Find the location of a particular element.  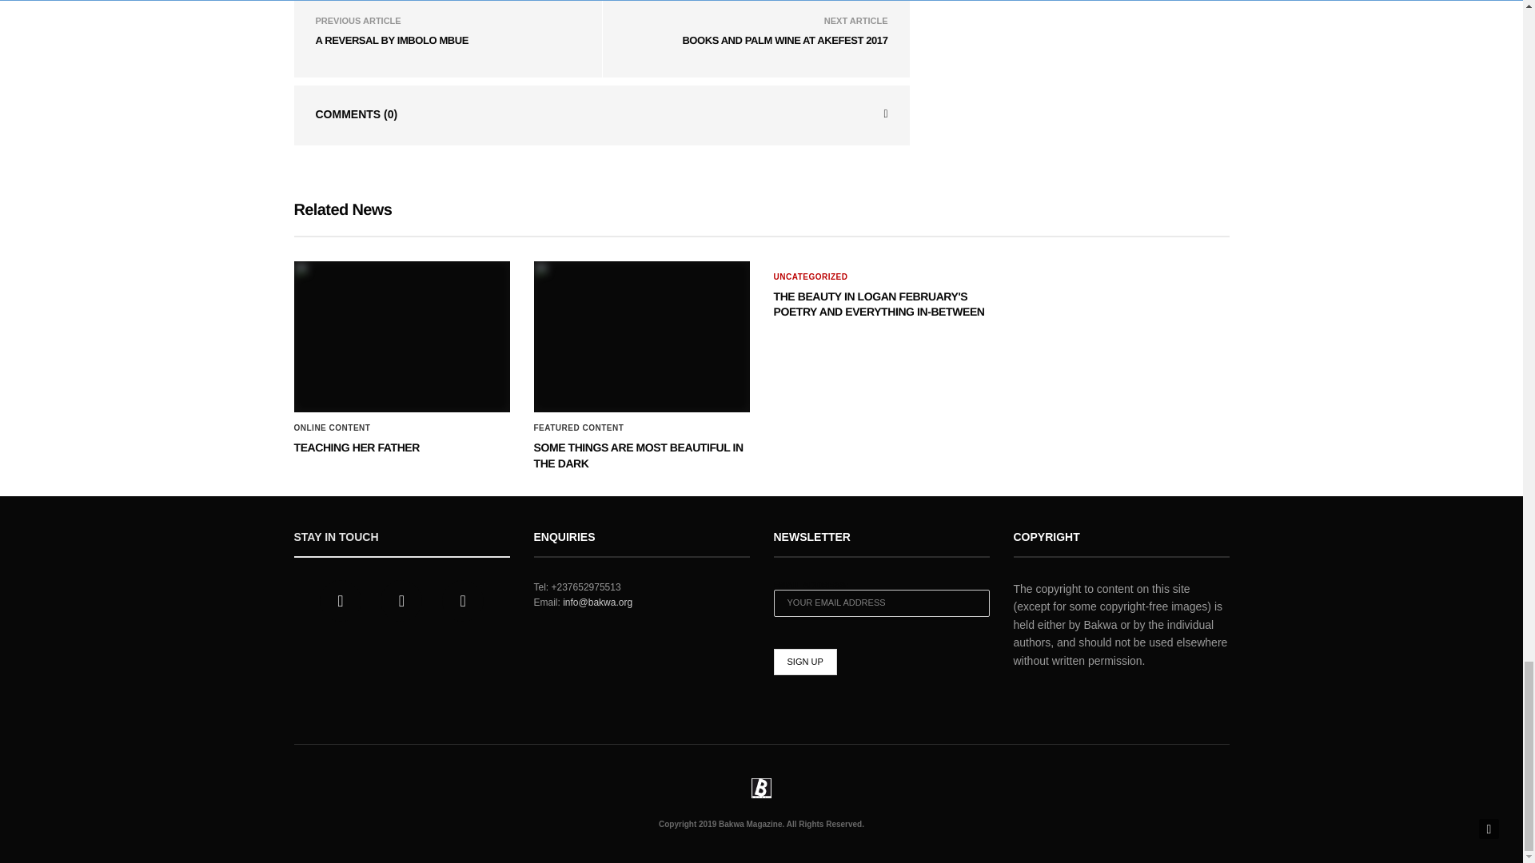

Sign up is located at coordinates (804, 662).